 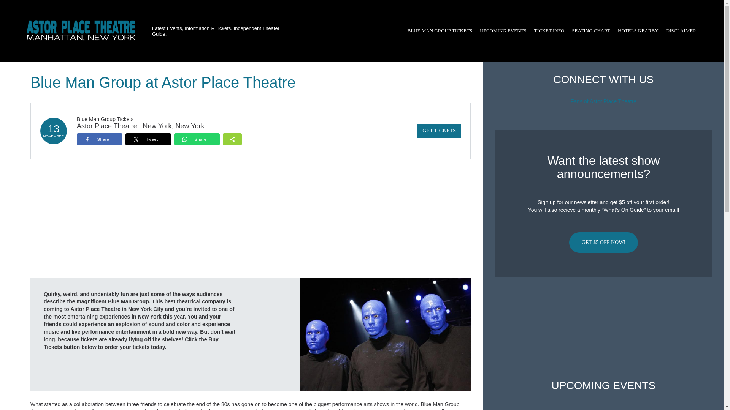 I want to click on Advertisement, so click(x=603, y=328).